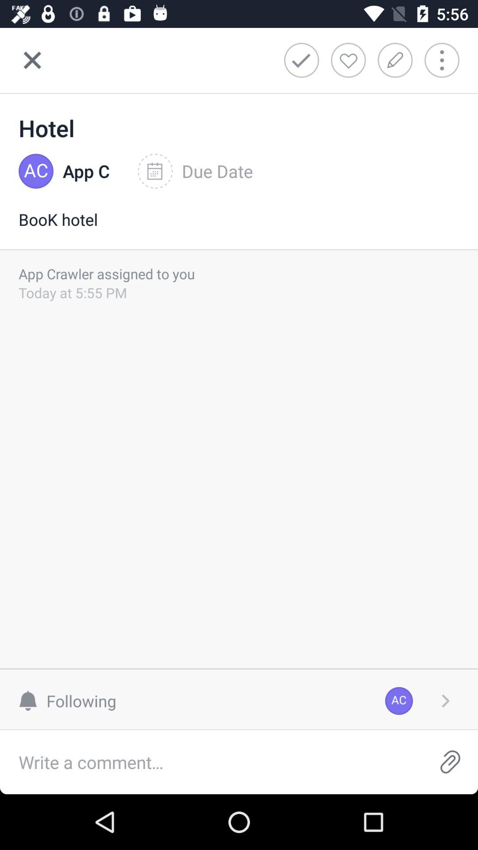 The height and width of the screenshot is (850, 478). What do you see at coordinates (86, 171) in the screenshot?
I see `tap the icon next to due date` at bounding box center [86, 171].